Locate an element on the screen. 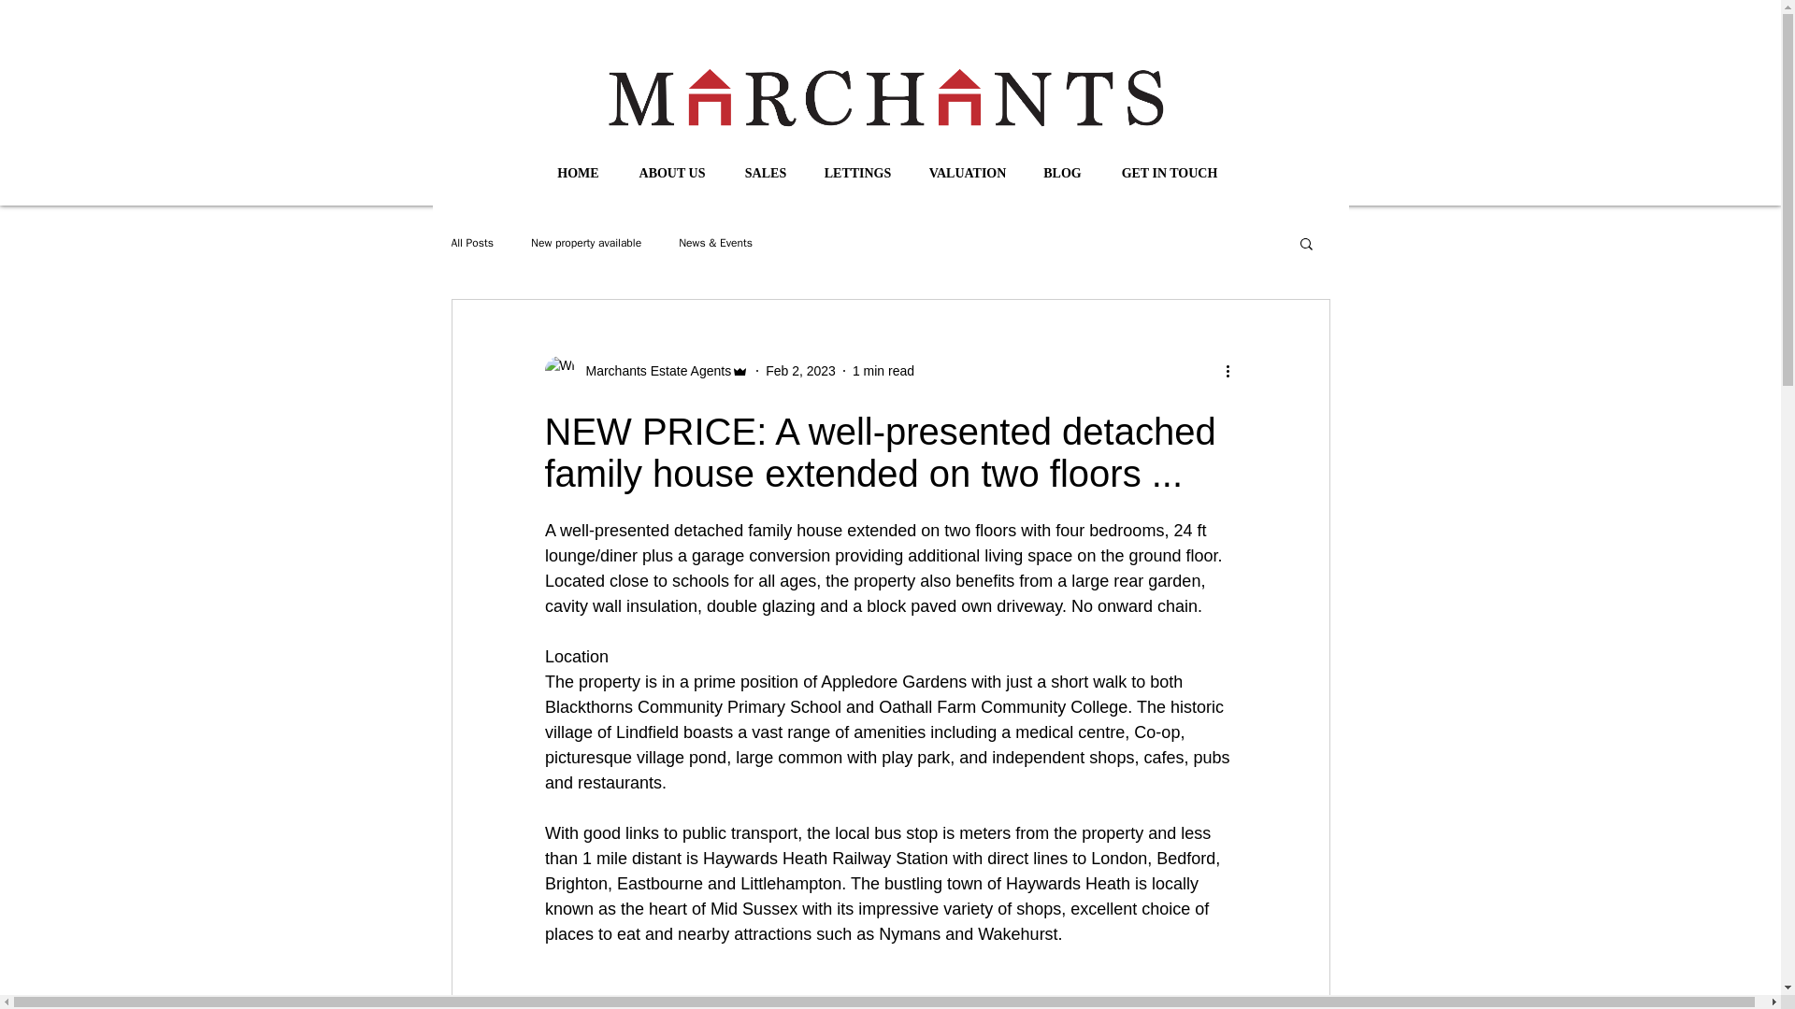 Image resolution: width=1795 pixels, height=1009 pixels. Marchants Estate Agents is located at coordinates (653, 370).